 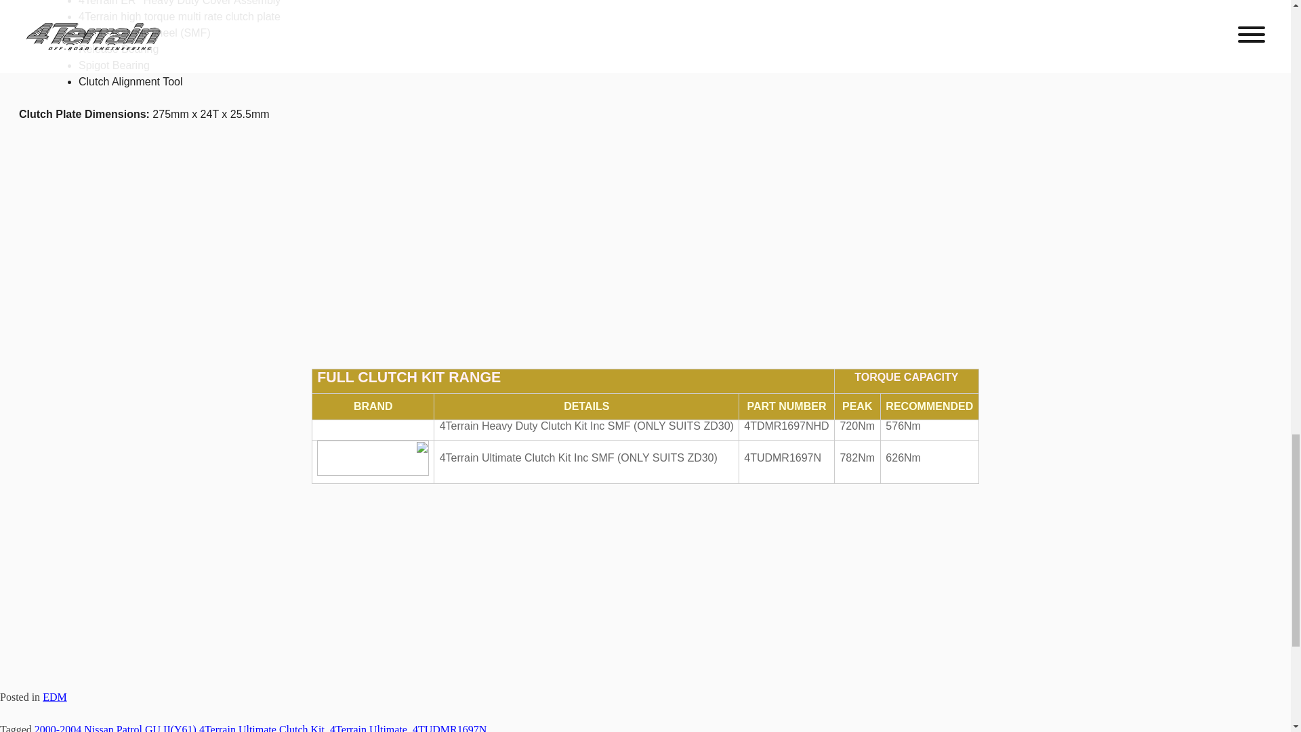 What do you see at coordinates (449, 728) in the screenshot?
I see `4TUDMR1697N` at bounding box center [449, 728].